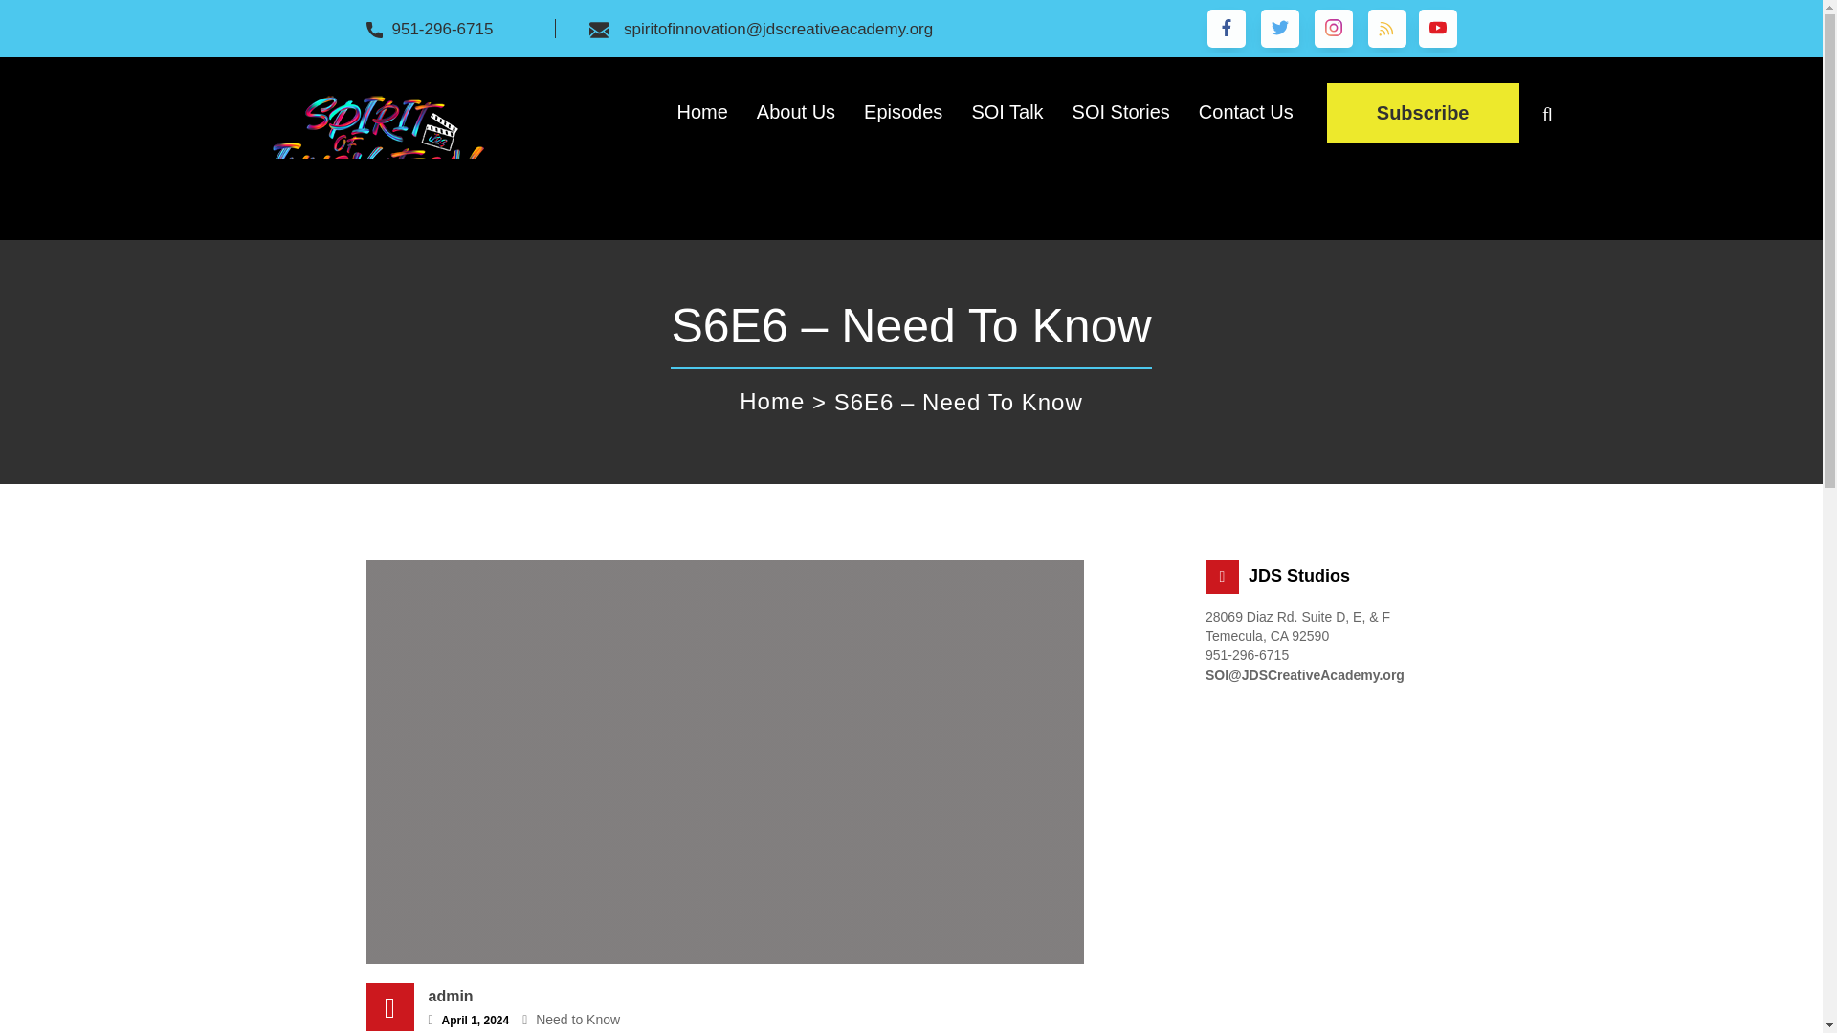 The width and height of the screenshot is (1837, 1033). What do you see at coordinates (1422, 113) in the screenshot?
I see `Subscribe` at bounding box center [1422, 113].